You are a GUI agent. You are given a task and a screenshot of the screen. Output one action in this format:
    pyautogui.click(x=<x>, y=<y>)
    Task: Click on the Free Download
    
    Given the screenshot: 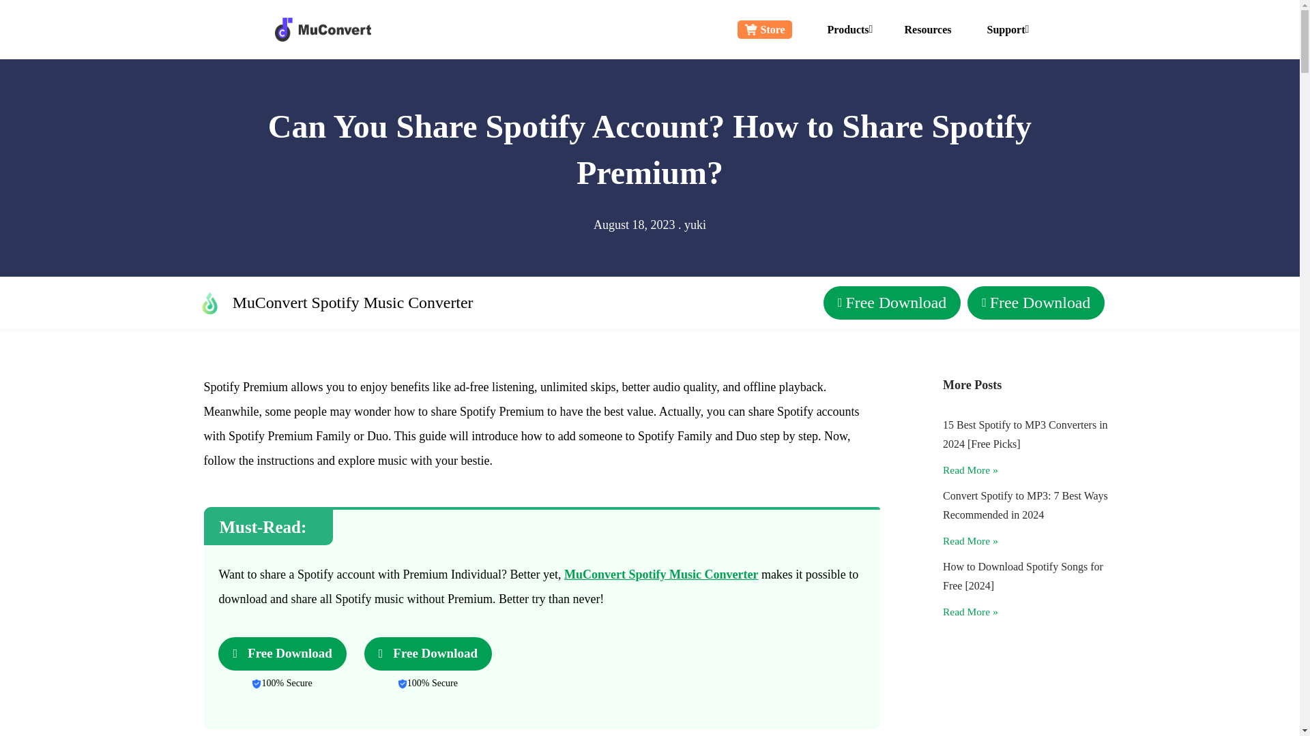 What is the action you would take?
    pyautogui.click(x=1036, y=303)
    